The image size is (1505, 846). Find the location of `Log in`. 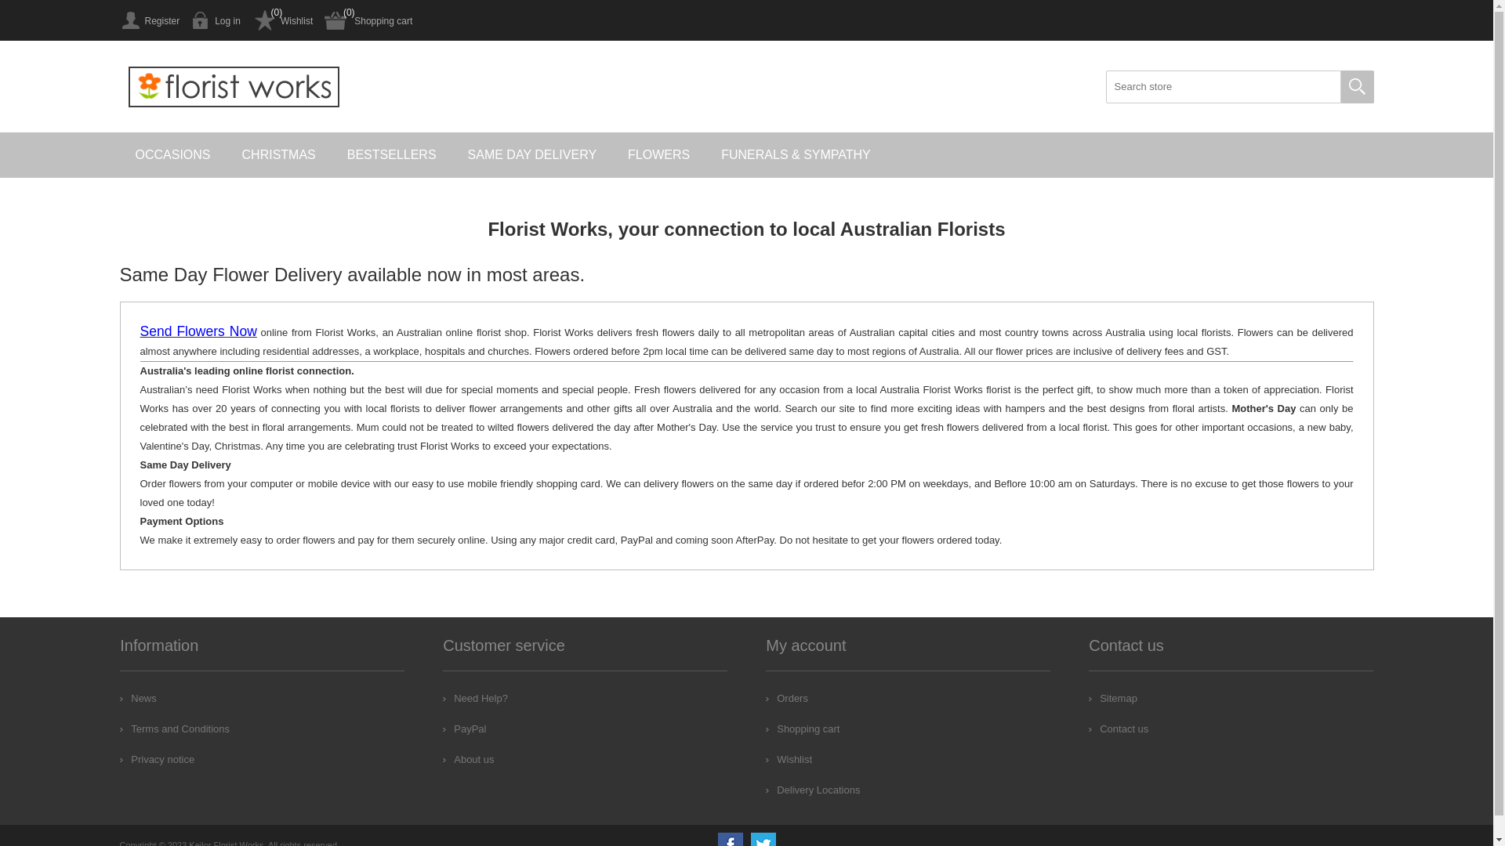

Log in is located at coordinates (216, 20).